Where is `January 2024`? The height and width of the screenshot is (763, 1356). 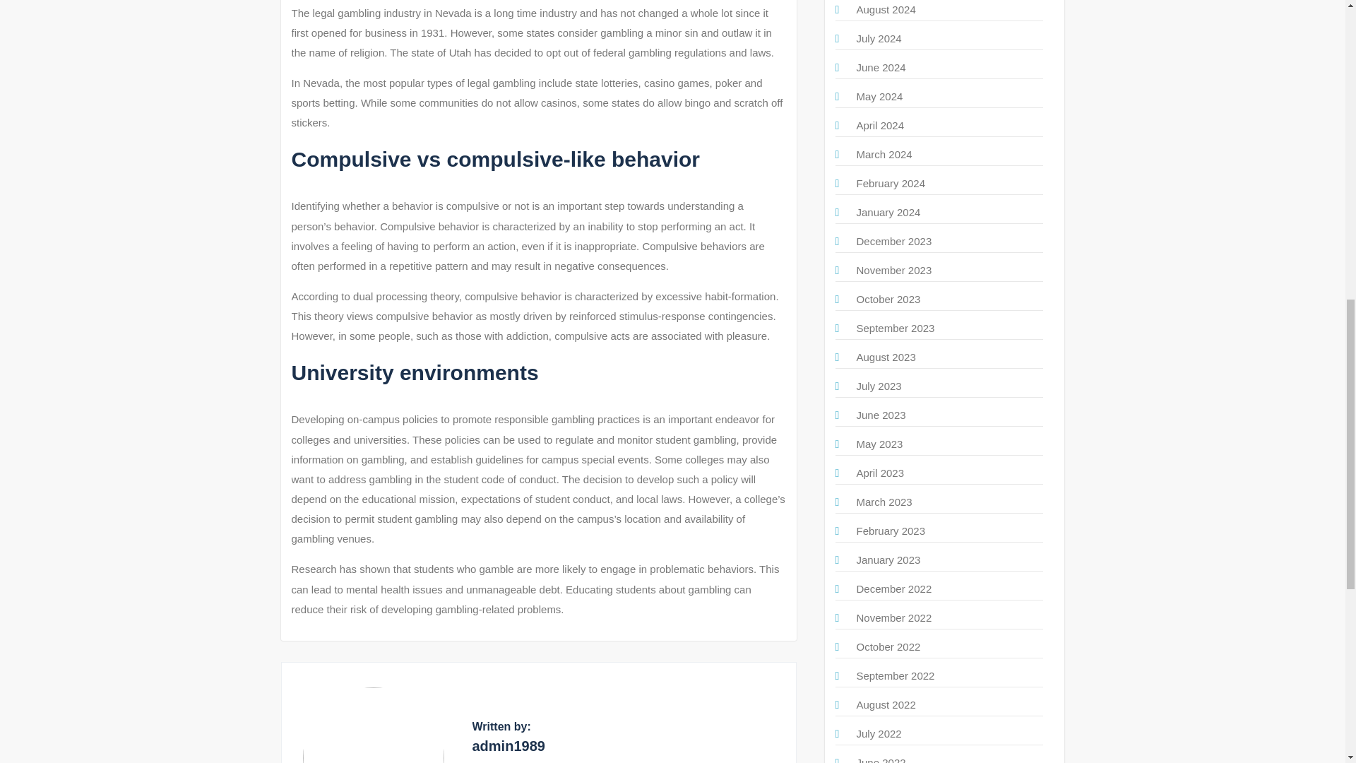
January 2024 is located at coordinates (888, 212).